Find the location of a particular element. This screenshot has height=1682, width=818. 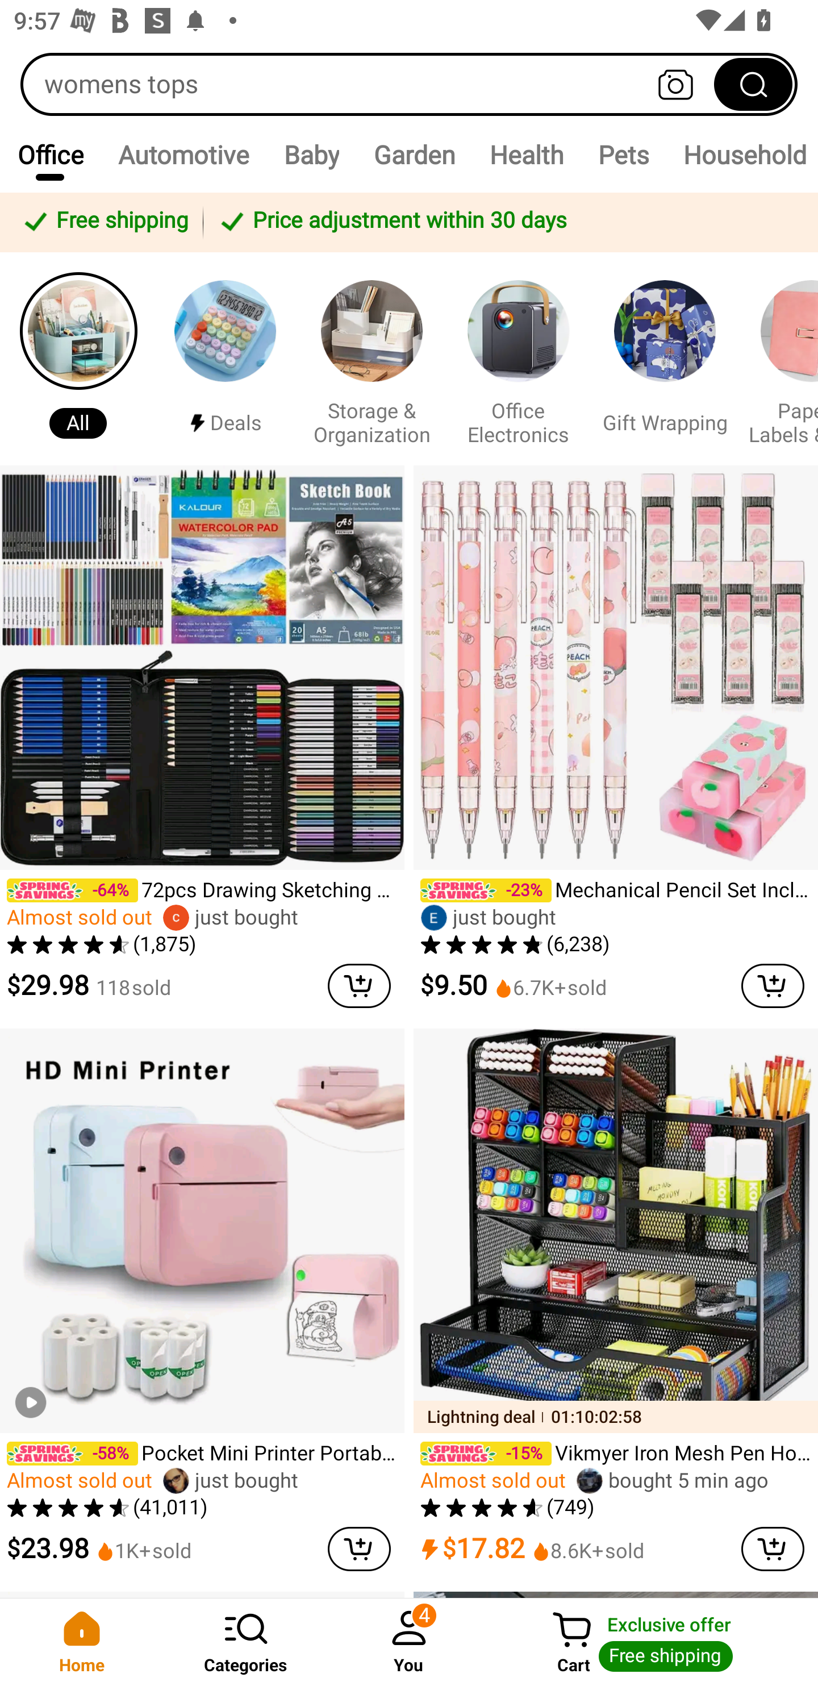

Free shipping is located at coordinates (105, 222).